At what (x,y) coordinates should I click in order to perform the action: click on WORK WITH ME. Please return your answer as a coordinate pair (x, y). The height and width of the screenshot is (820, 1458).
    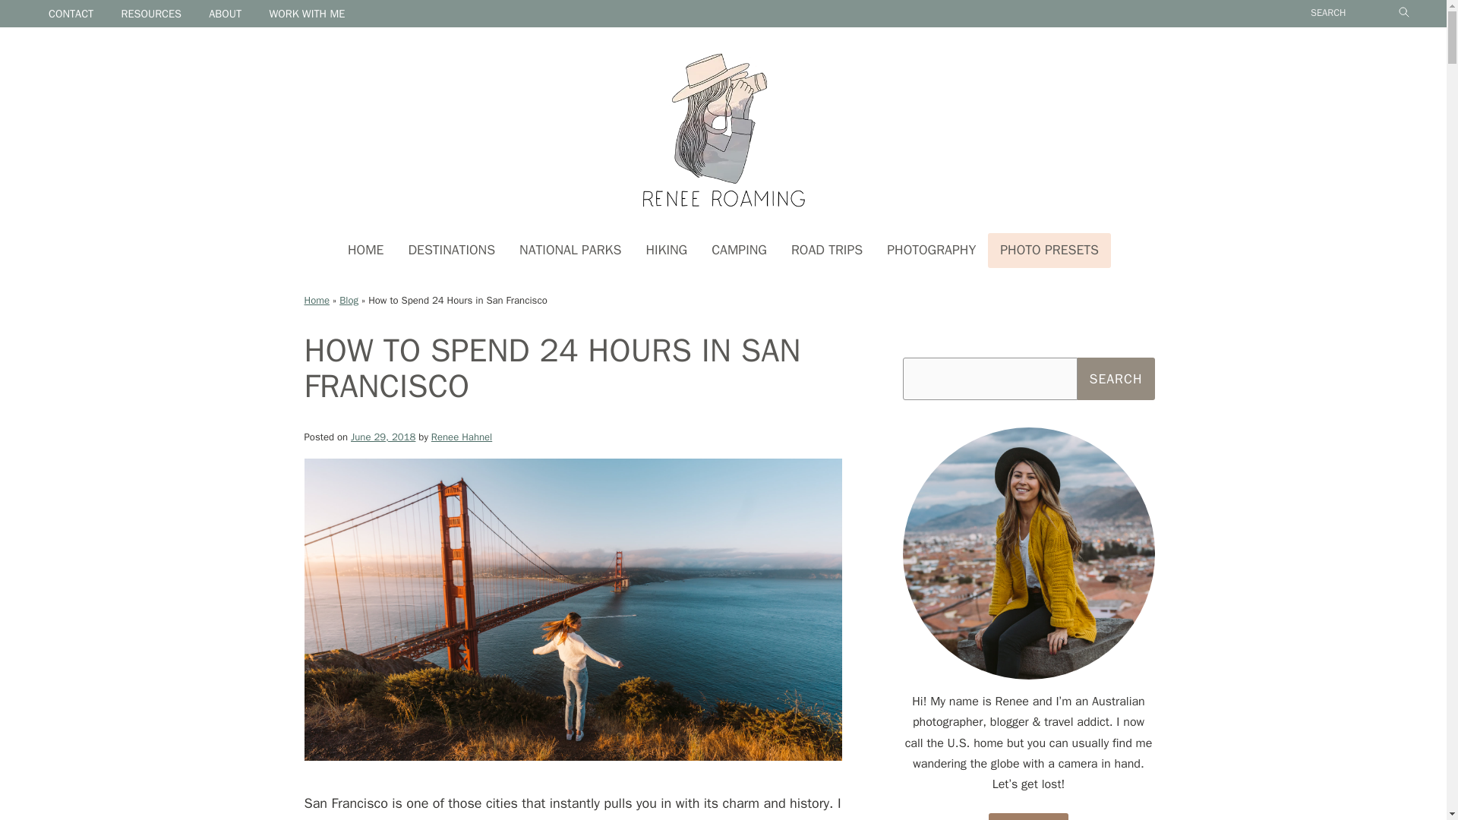
    Looking at the image, I should click on (307, 14).